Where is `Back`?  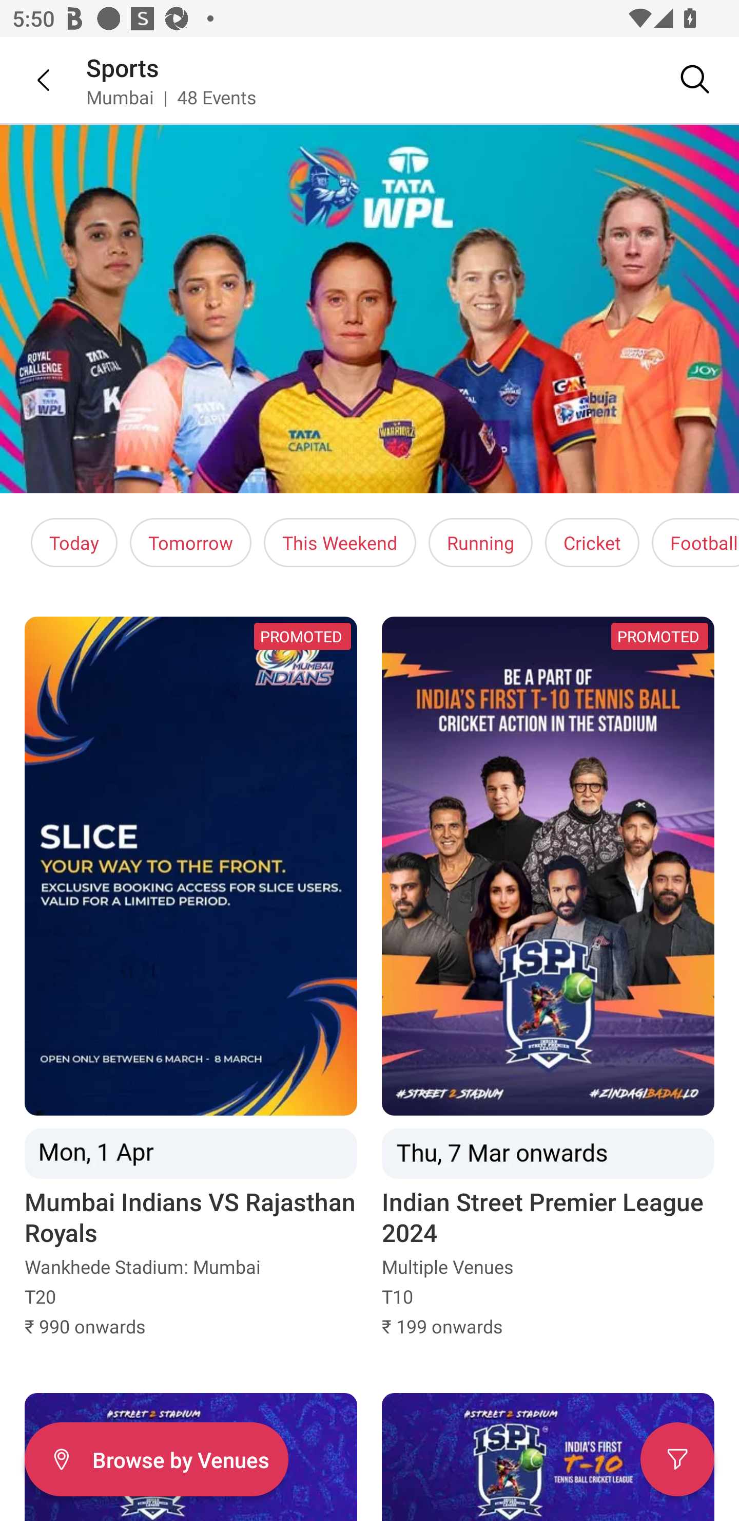
Back is located at coordinates (31, 80).